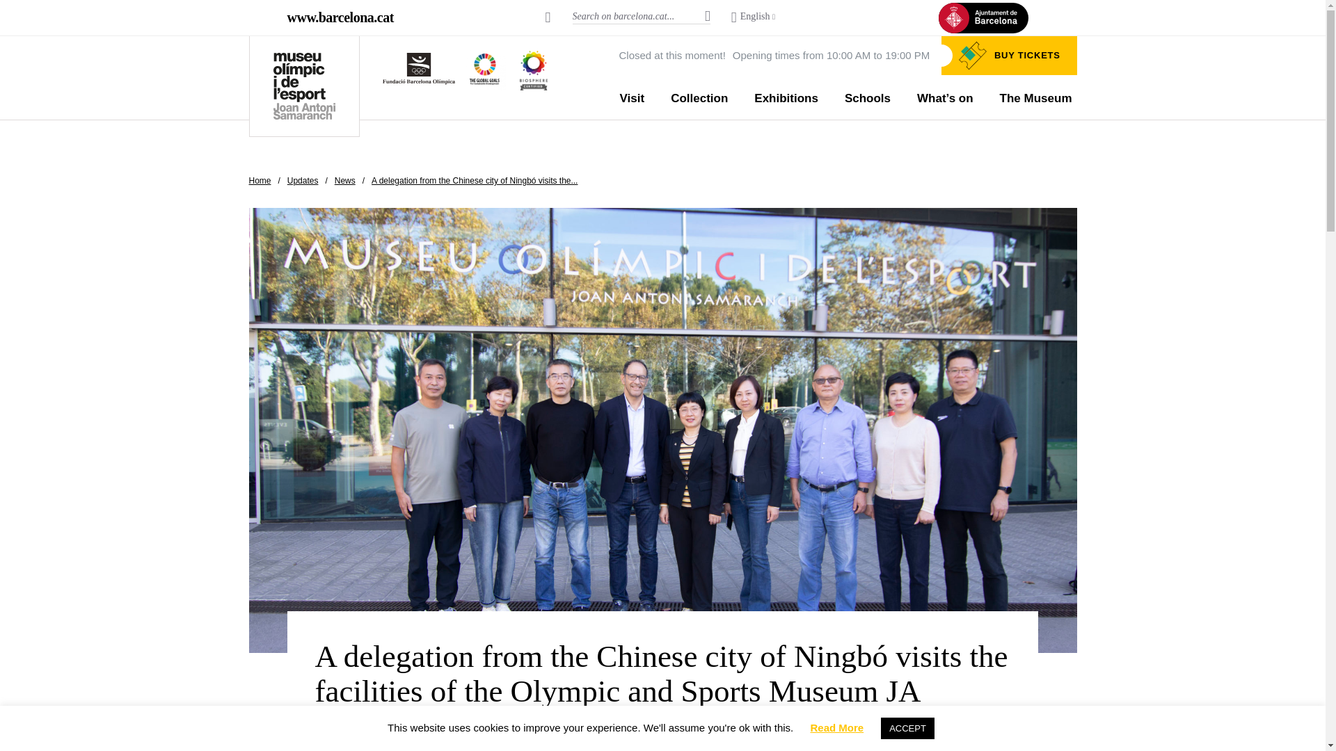  Describe the element at coordinates (340, 17) in the screenshot. I see `Barcelona` at that location.